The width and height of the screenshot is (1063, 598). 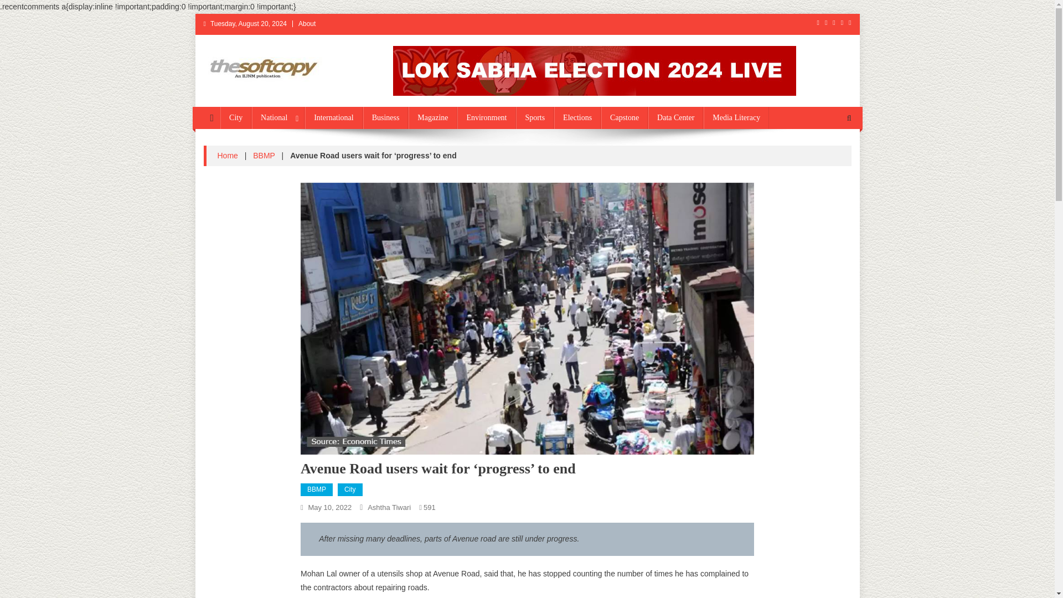 What do you see at coordinates (350, 489) in the screenshot?
I see `City` at bounding box center [350, 489].